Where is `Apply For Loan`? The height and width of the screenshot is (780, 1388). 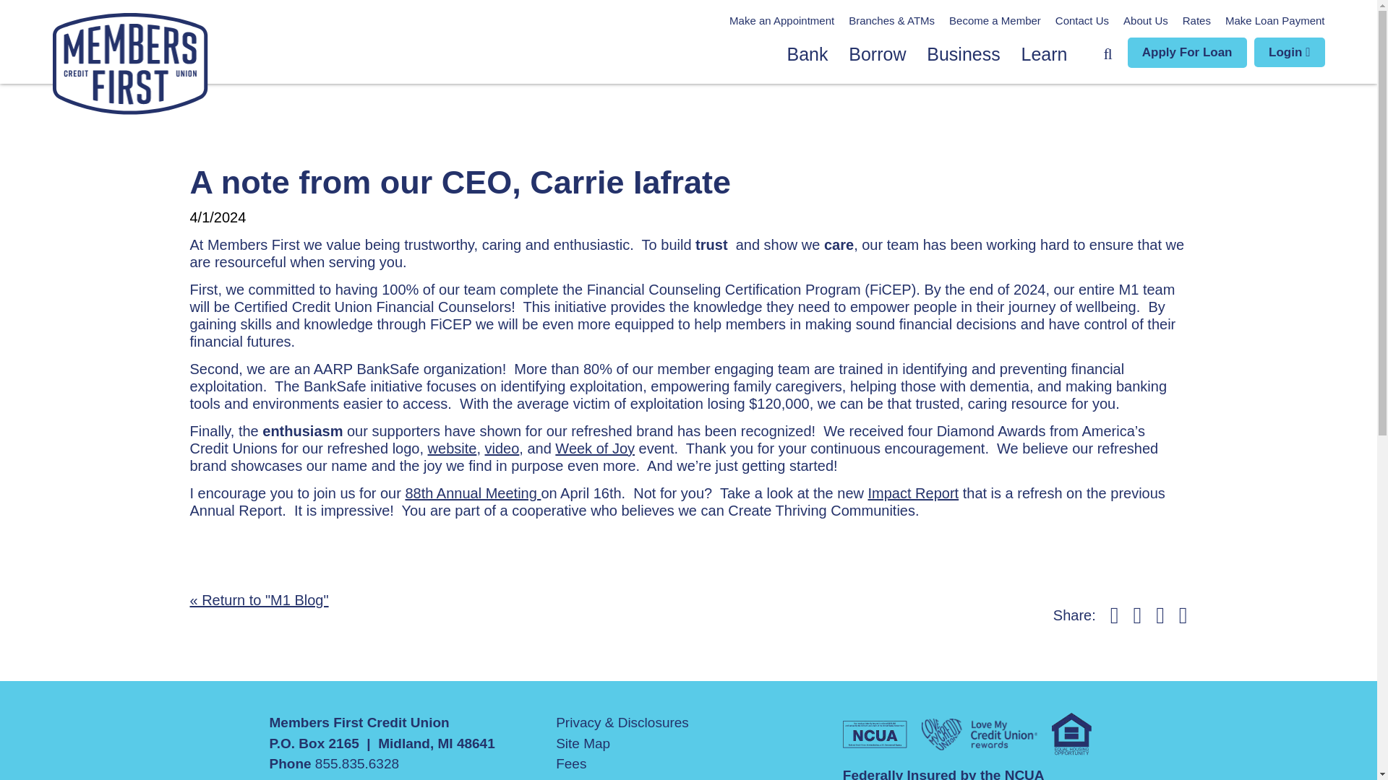
Apply For Loan is located at coordinates (1187, 52).